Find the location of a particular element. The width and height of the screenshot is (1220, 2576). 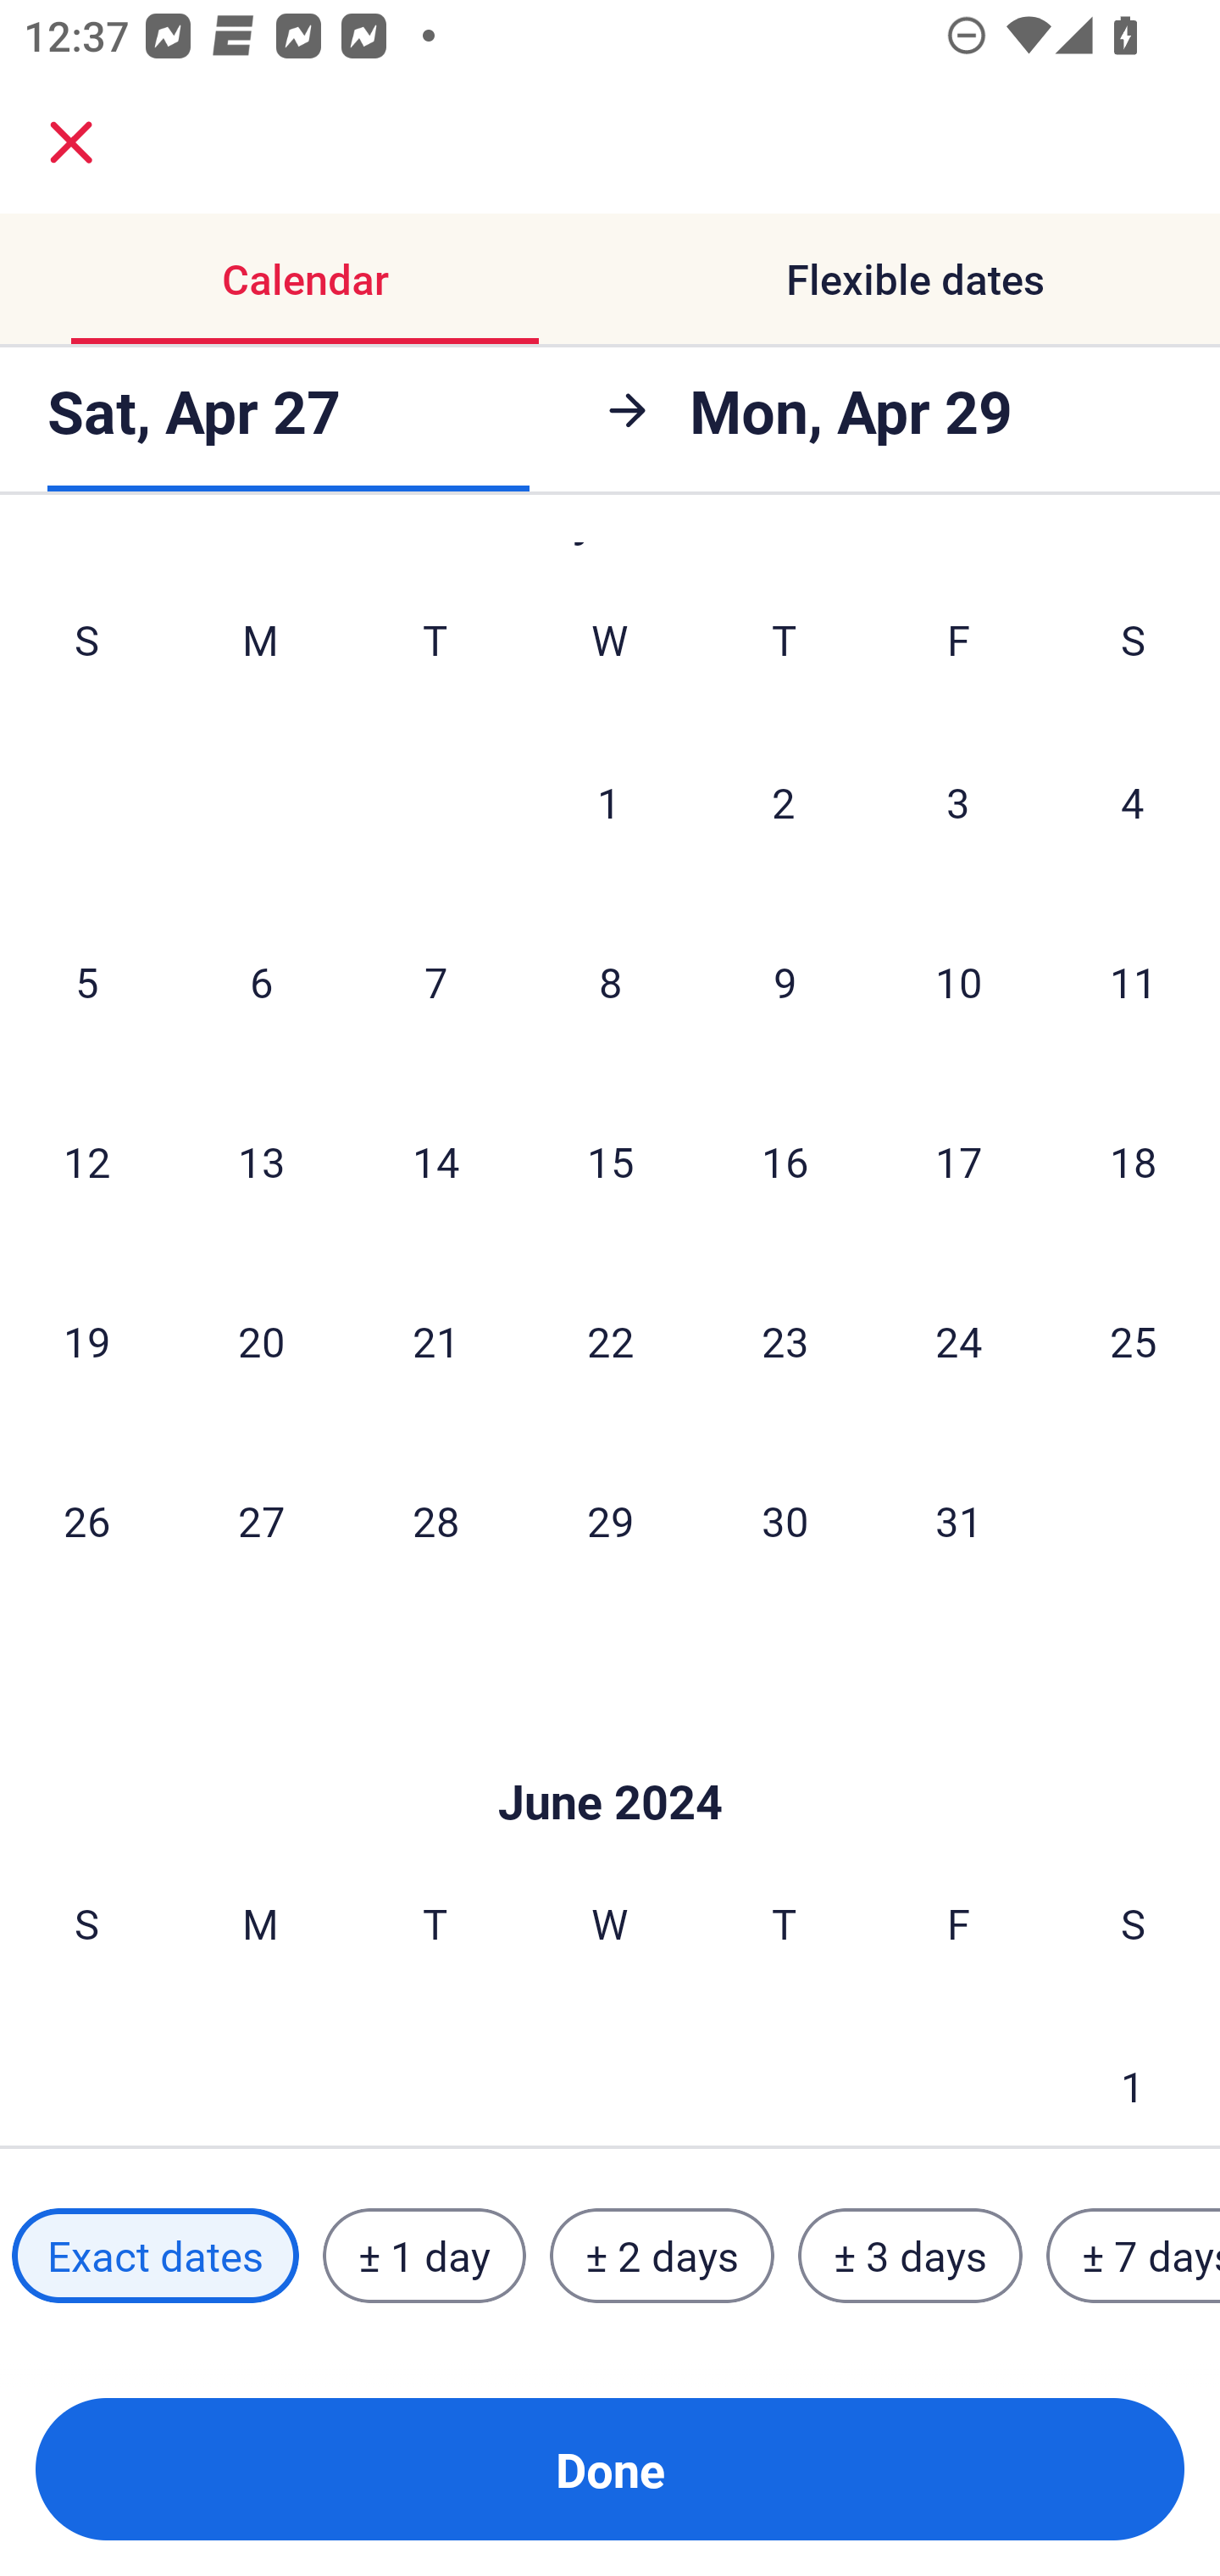

16 Thursday, May 16, 2024 is located at coordinates (785, 1161).